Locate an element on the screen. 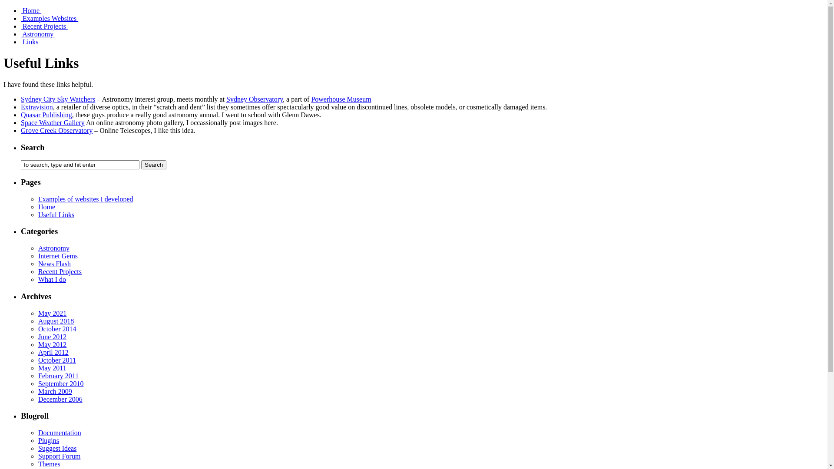 Image resolution: width=834 pixels, height=469 pixels. Home is located at coordinates (47, 207).